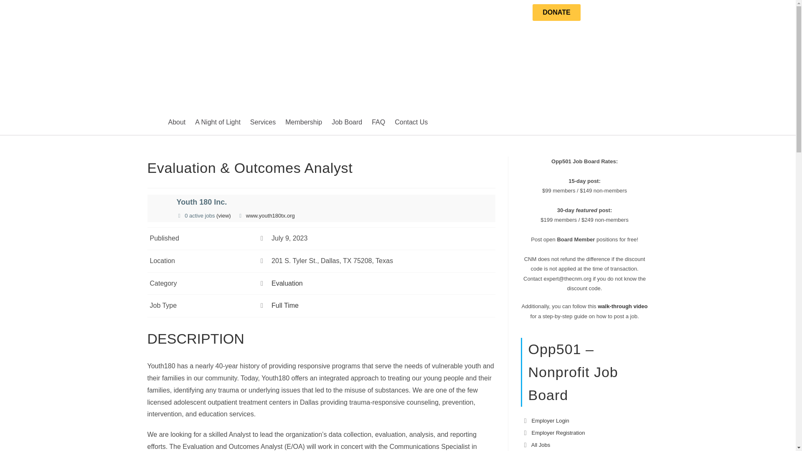 The height and width of the screenshot is (451, 802). What do you see at coordinates (378, 122) in the screenshot?
I see `FAQ` at bounding box center [378, 122].